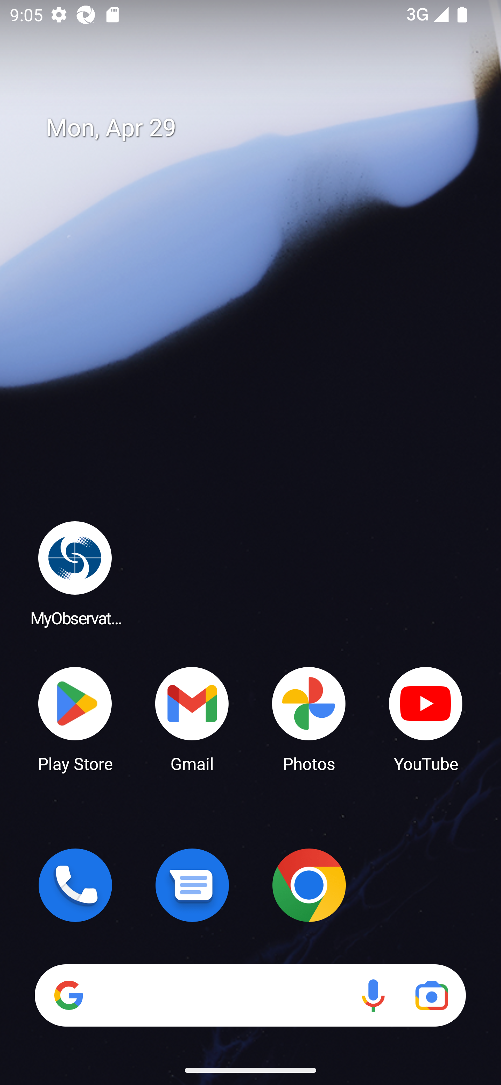 This screenshot has width=501, height=1085. What do you see at coordinates (192, 718) in the screenshot?
I see `Gmail` at bounding box center [192, 718].